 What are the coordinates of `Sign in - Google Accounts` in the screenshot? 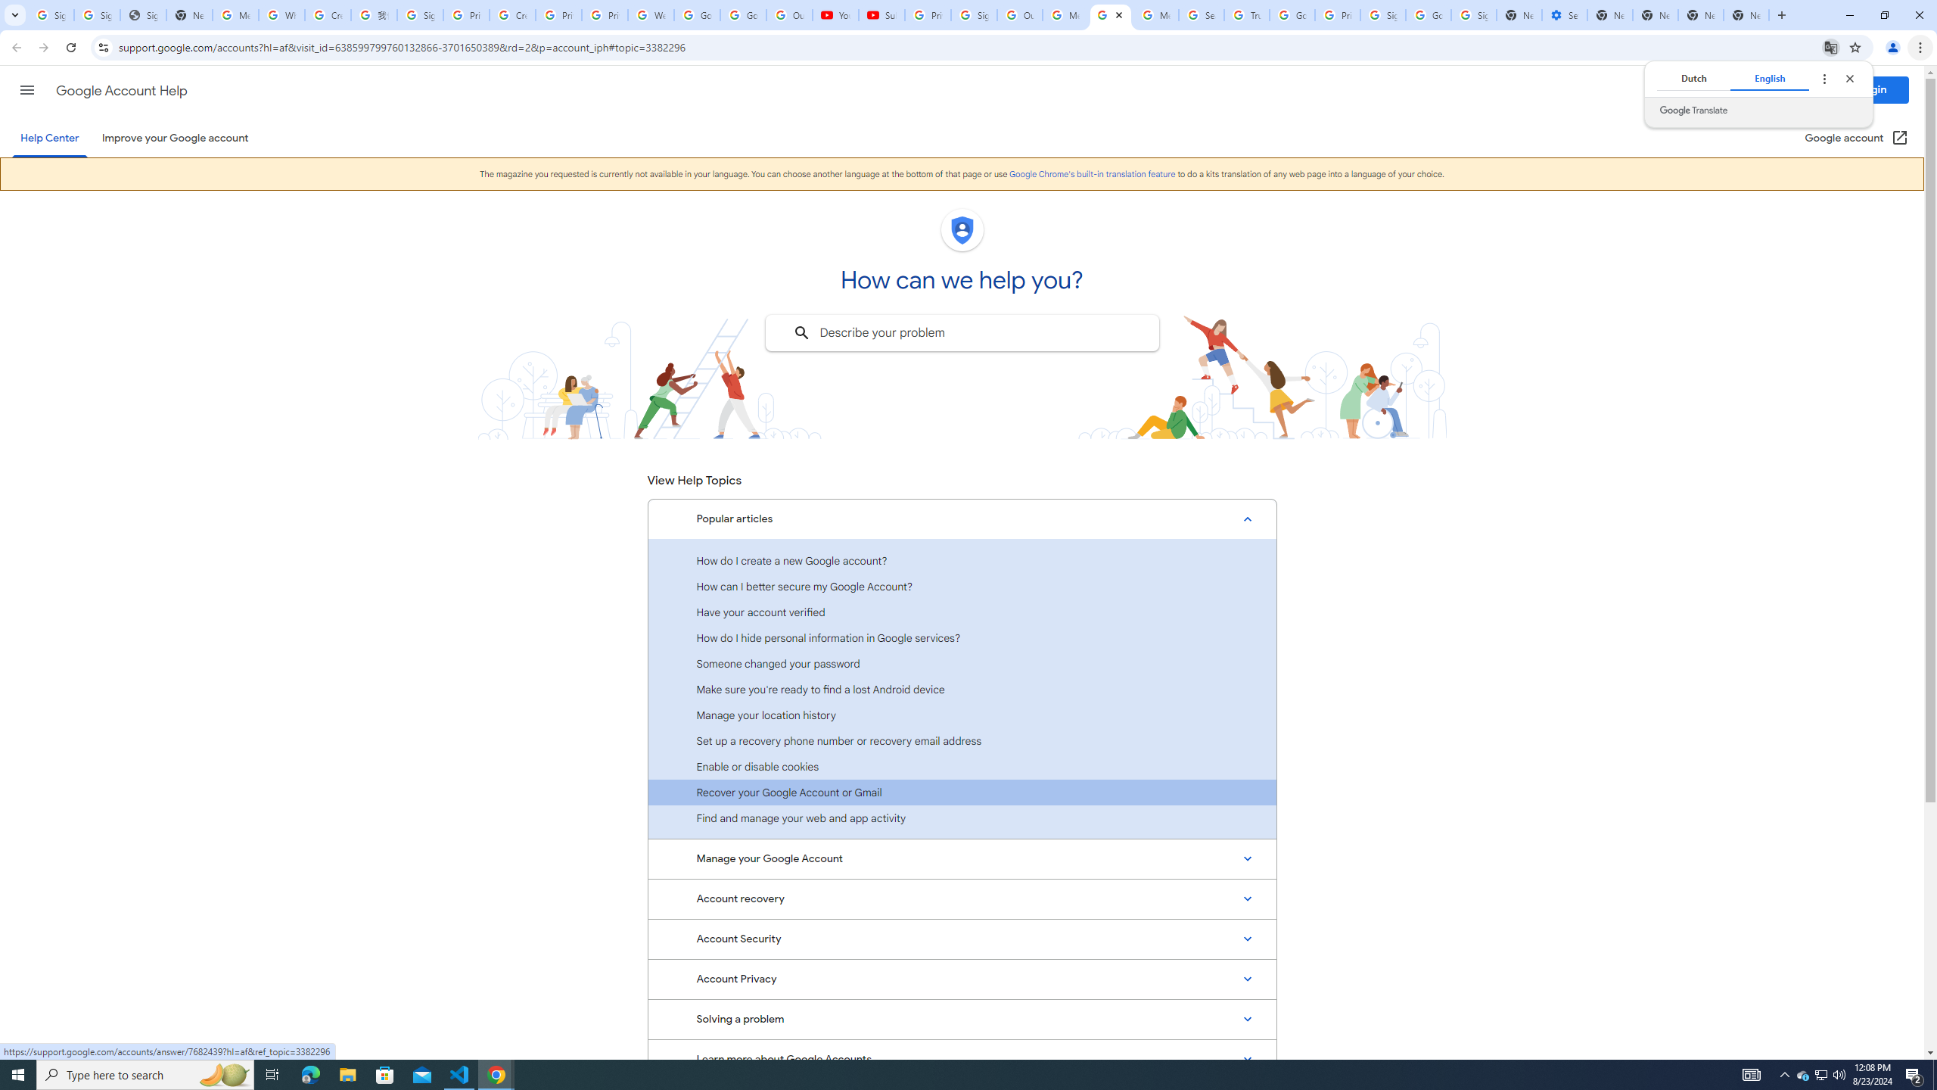 It's located at (420, 15).